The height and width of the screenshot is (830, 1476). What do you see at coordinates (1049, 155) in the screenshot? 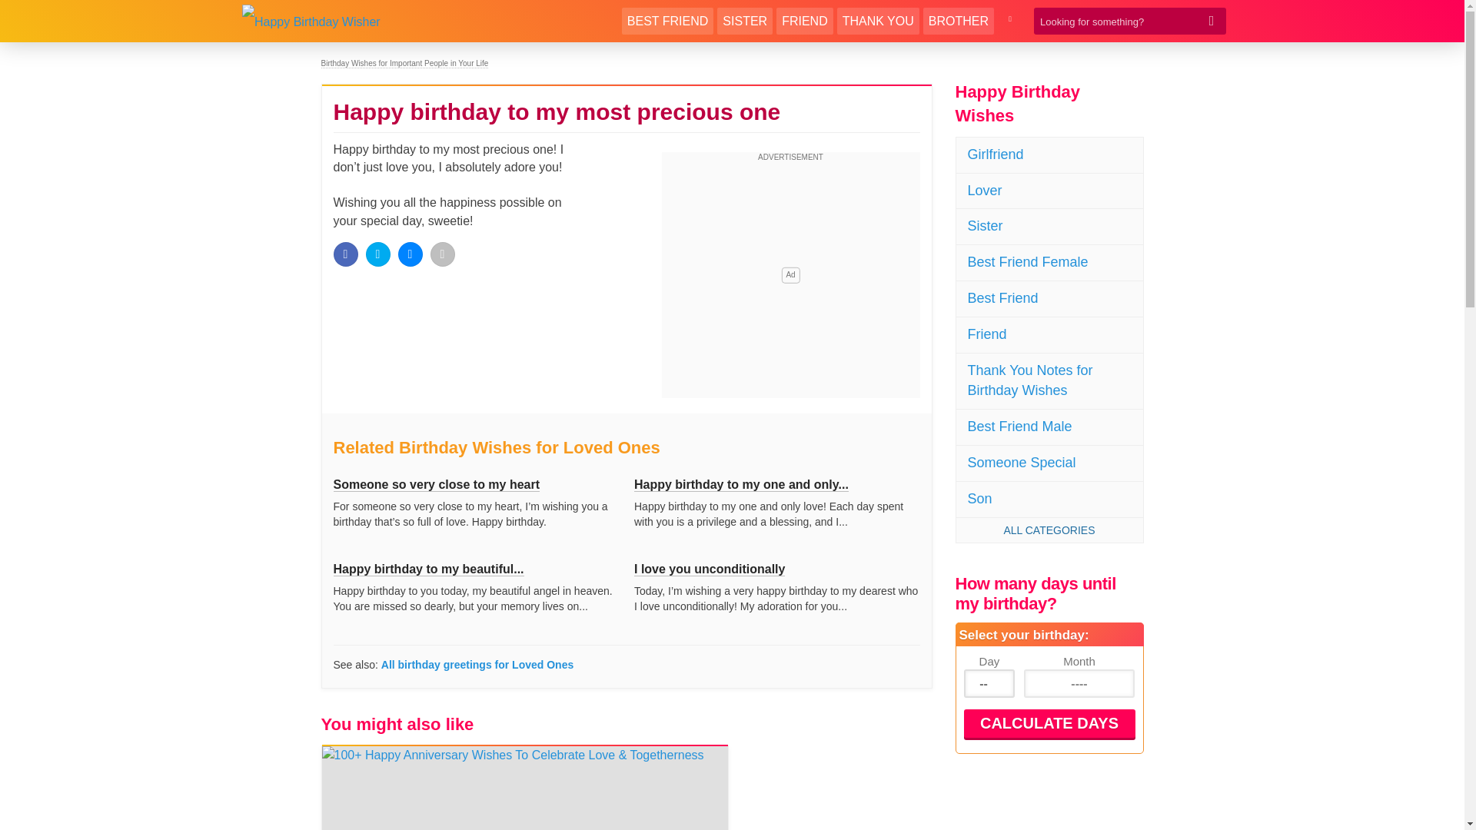
I see `Girlfriend` at bounding box center [1049, 155].